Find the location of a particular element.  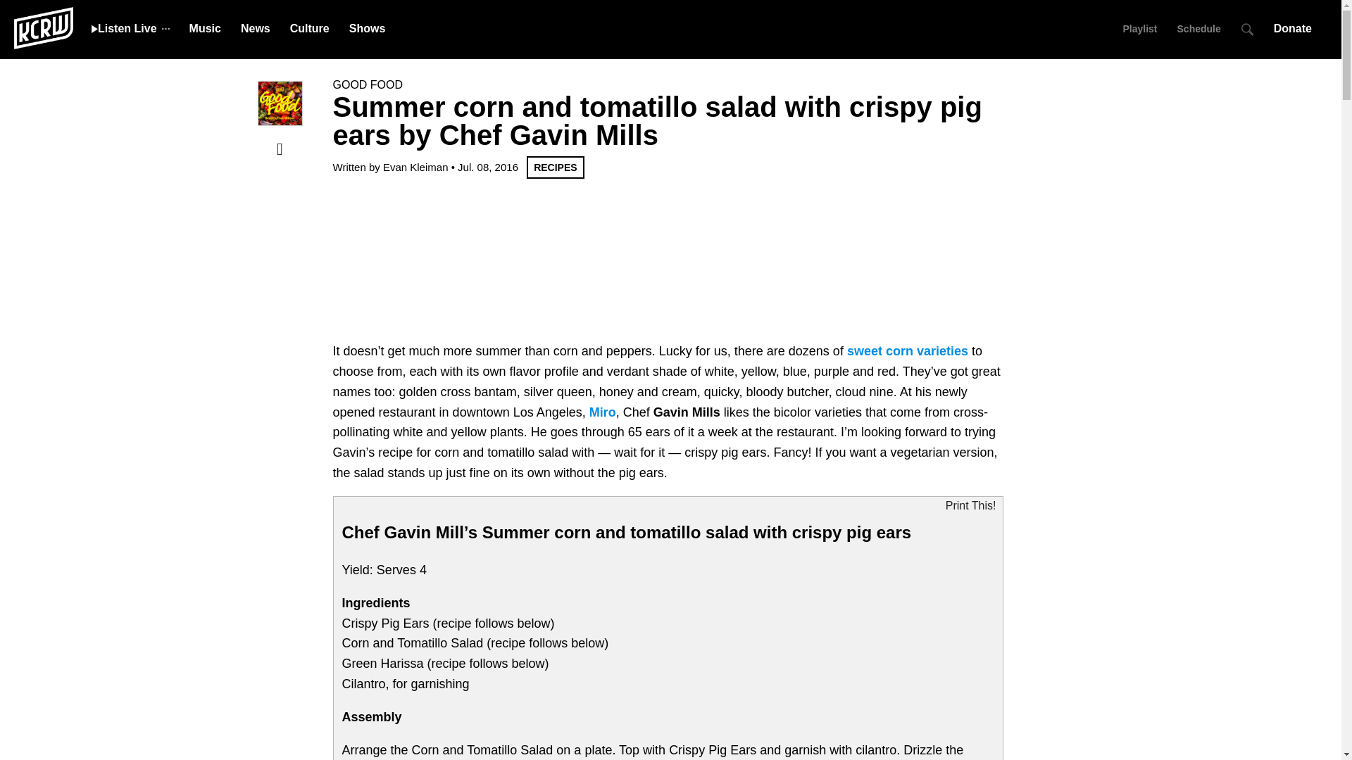

Print This! is located at coordinates (970, 506).